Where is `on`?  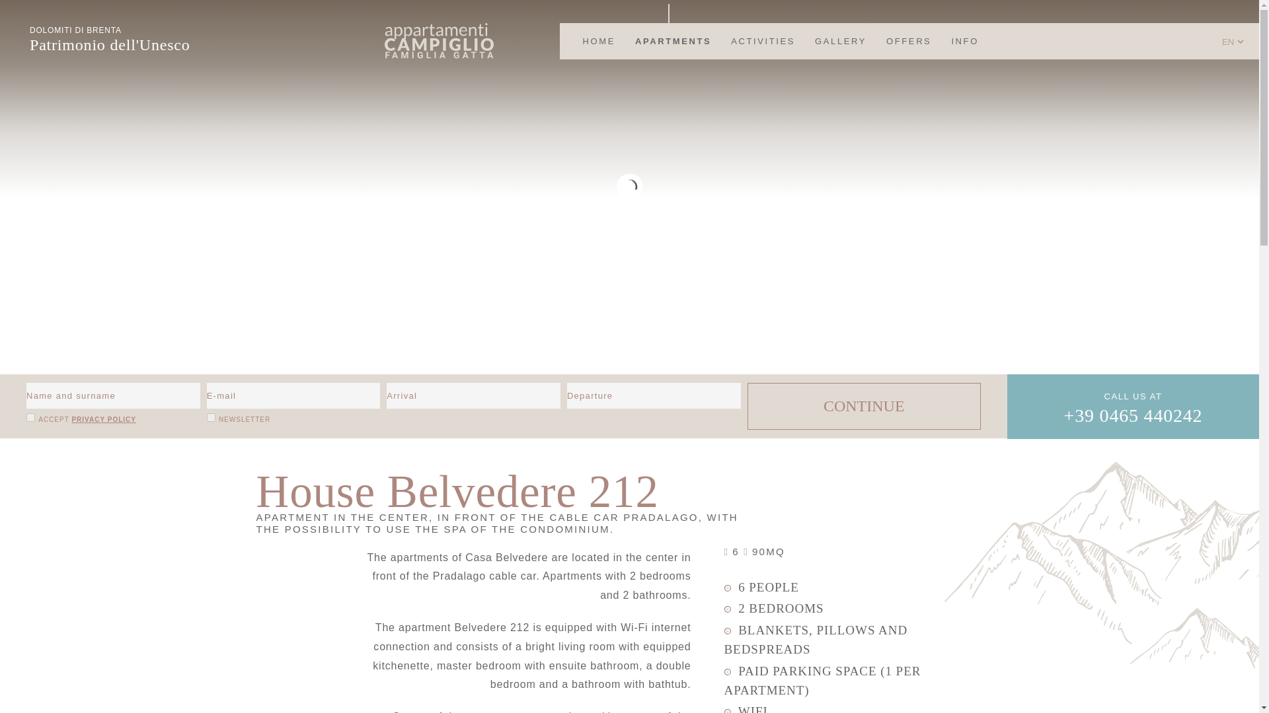
on is located at coordinates (211, 417).